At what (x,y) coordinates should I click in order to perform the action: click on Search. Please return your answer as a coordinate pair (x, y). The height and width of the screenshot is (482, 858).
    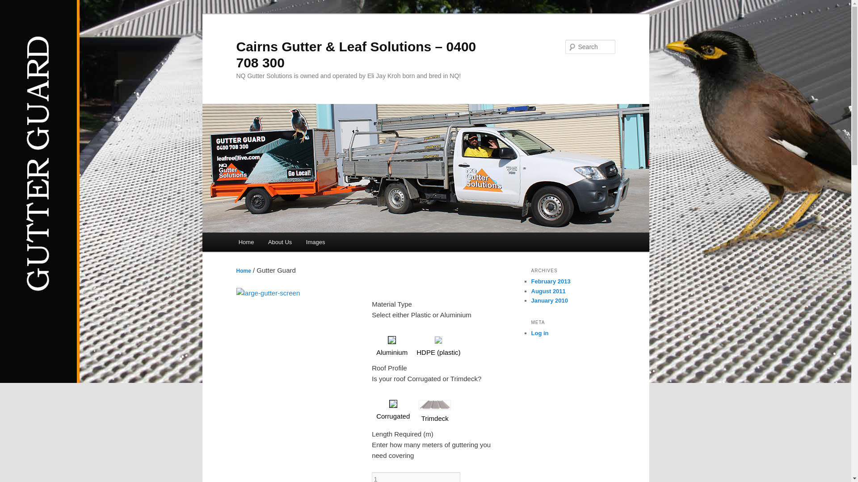
    Looking at the image, I should click on (14, 5).